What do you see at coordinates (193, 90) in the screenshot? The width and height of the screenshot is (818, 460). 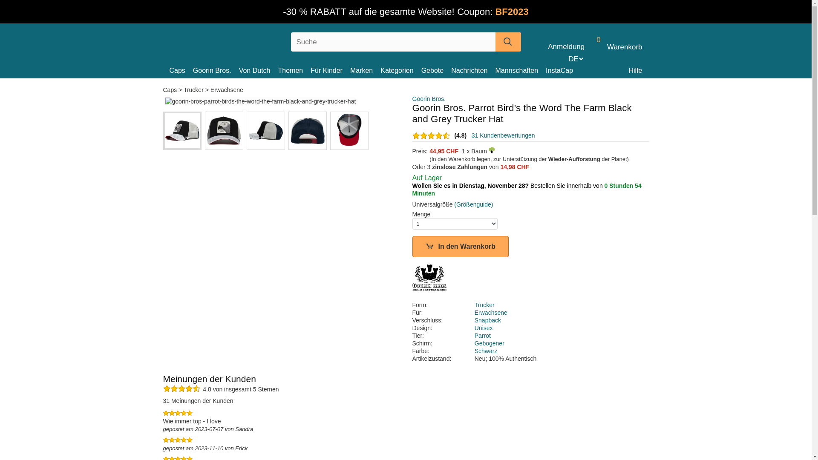 I see `Trucker` at bounding box center [193, 90].